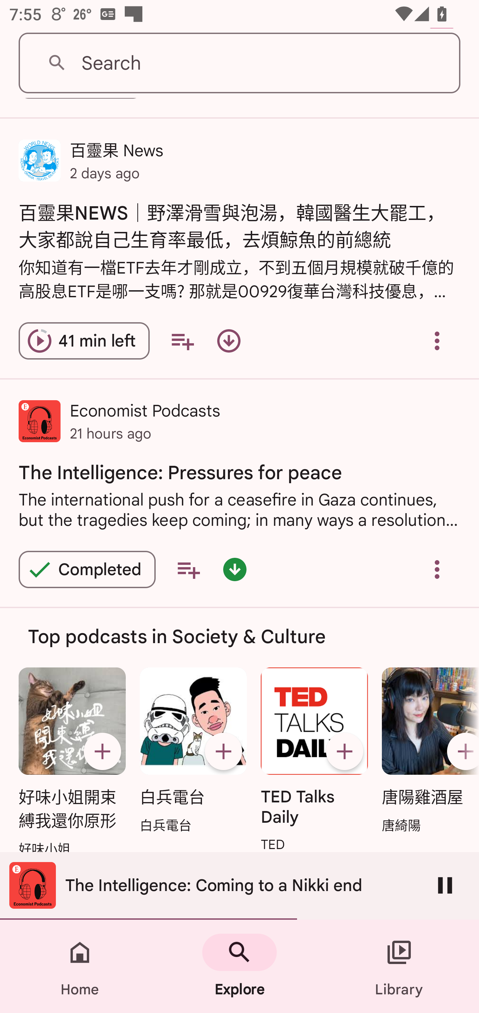 Image resolution: width=479 pixels, height=1013 pixels. I want to click on 唐陽雞酒屋 Subscribe 唐陽雞酒屋 唐綺陽, so click(427, 751).